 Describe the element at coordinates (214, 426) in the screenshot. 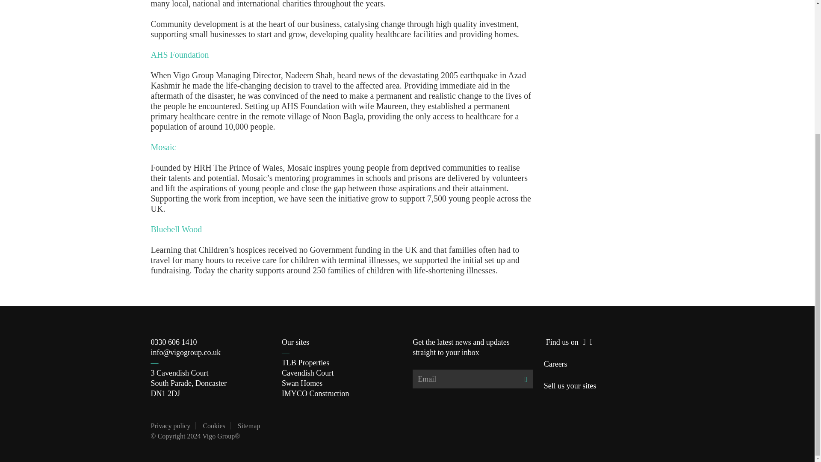

I see `Cookies` at that location.